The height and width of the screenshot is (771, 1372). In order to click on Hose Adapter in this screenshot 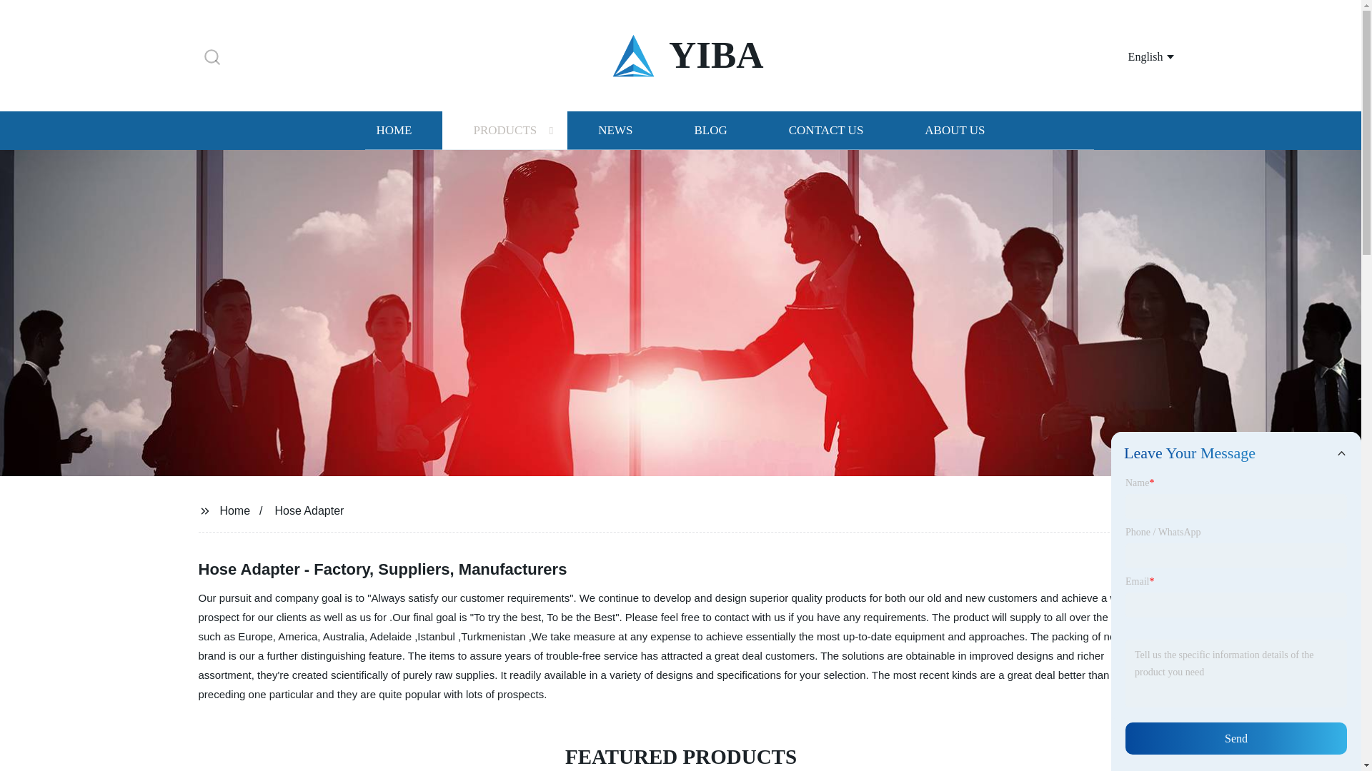, I will do `click(309, 510)`.